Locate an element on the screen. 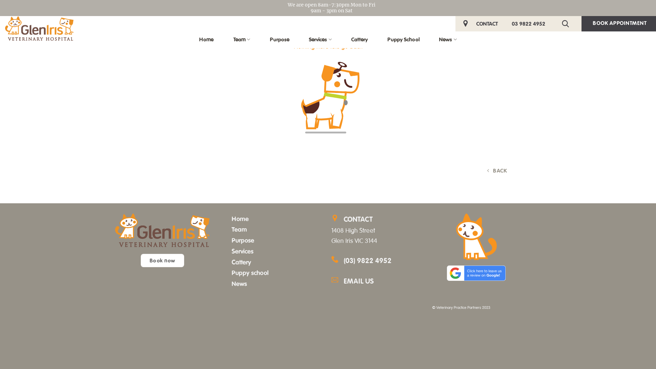  Home is located at coordinates (206, 40).